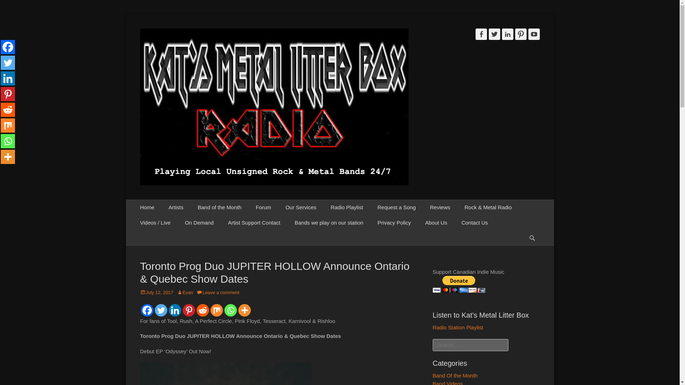  What do you see at coordinates (161, 310) in the screenshot?
I see `Twitter` at bounding box center [161, 310].